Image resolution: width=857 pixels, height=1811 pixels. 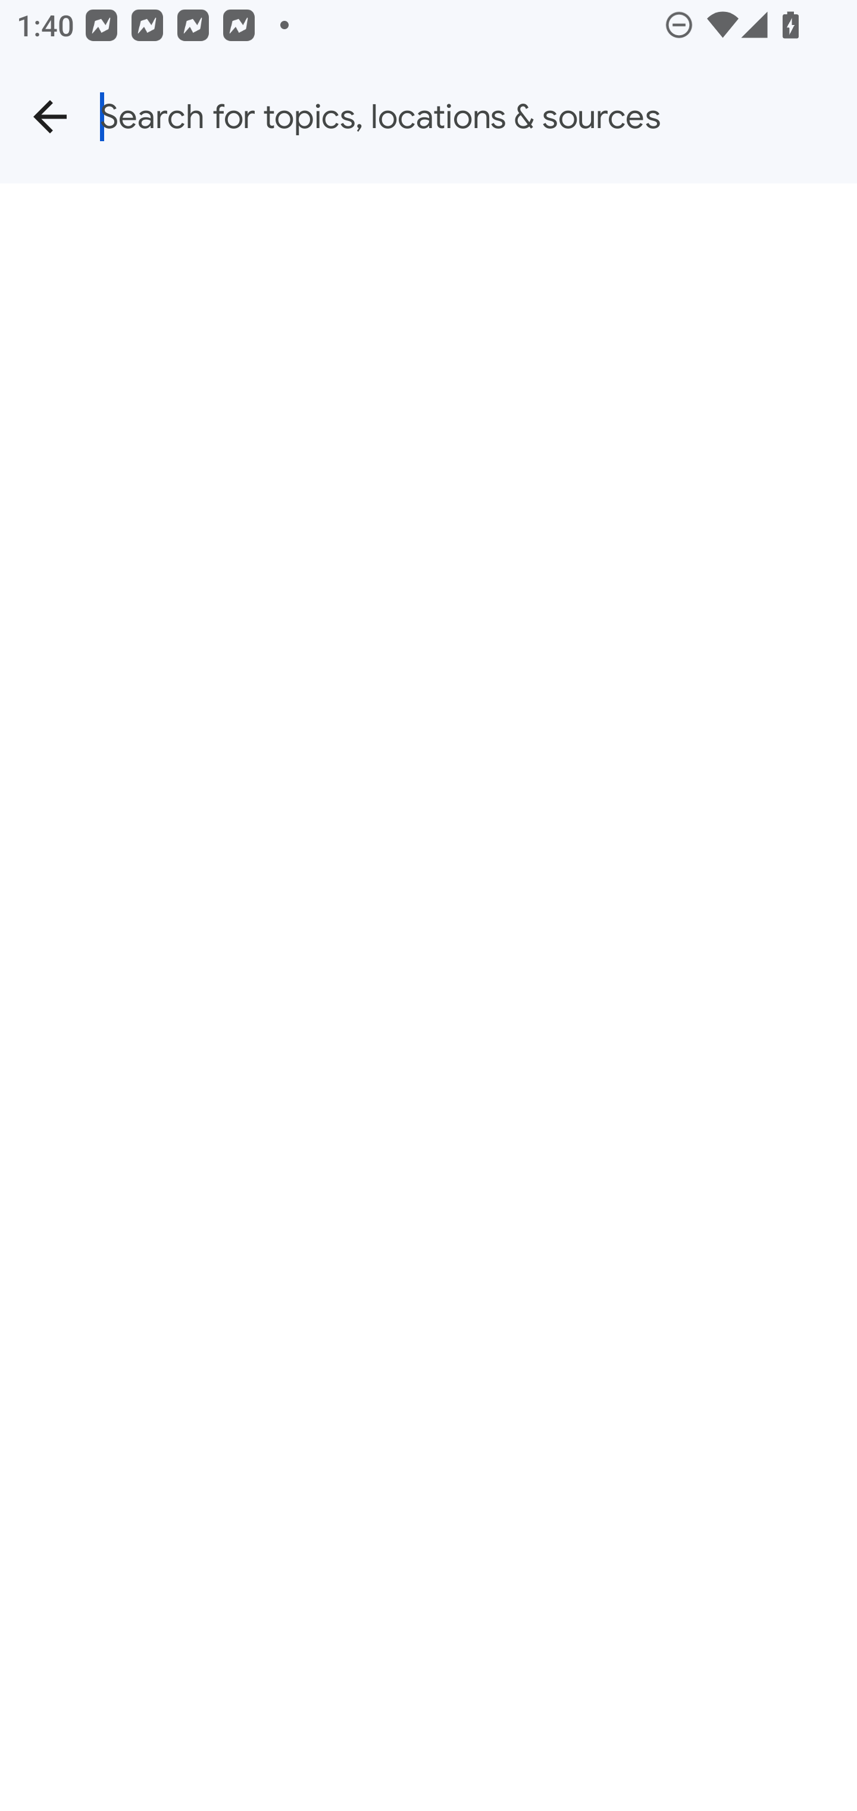 What do you see at coordinates (478, 117) in the screenshot?
I see `Search for topics, locations & sources` at bounding box center [478, 117].